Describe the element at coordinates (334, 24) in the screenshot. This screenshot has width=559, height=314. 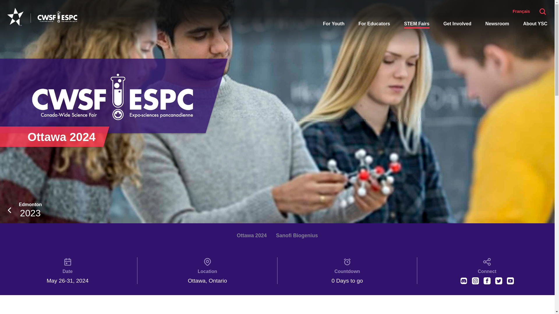
I see `For Educators` at that location.